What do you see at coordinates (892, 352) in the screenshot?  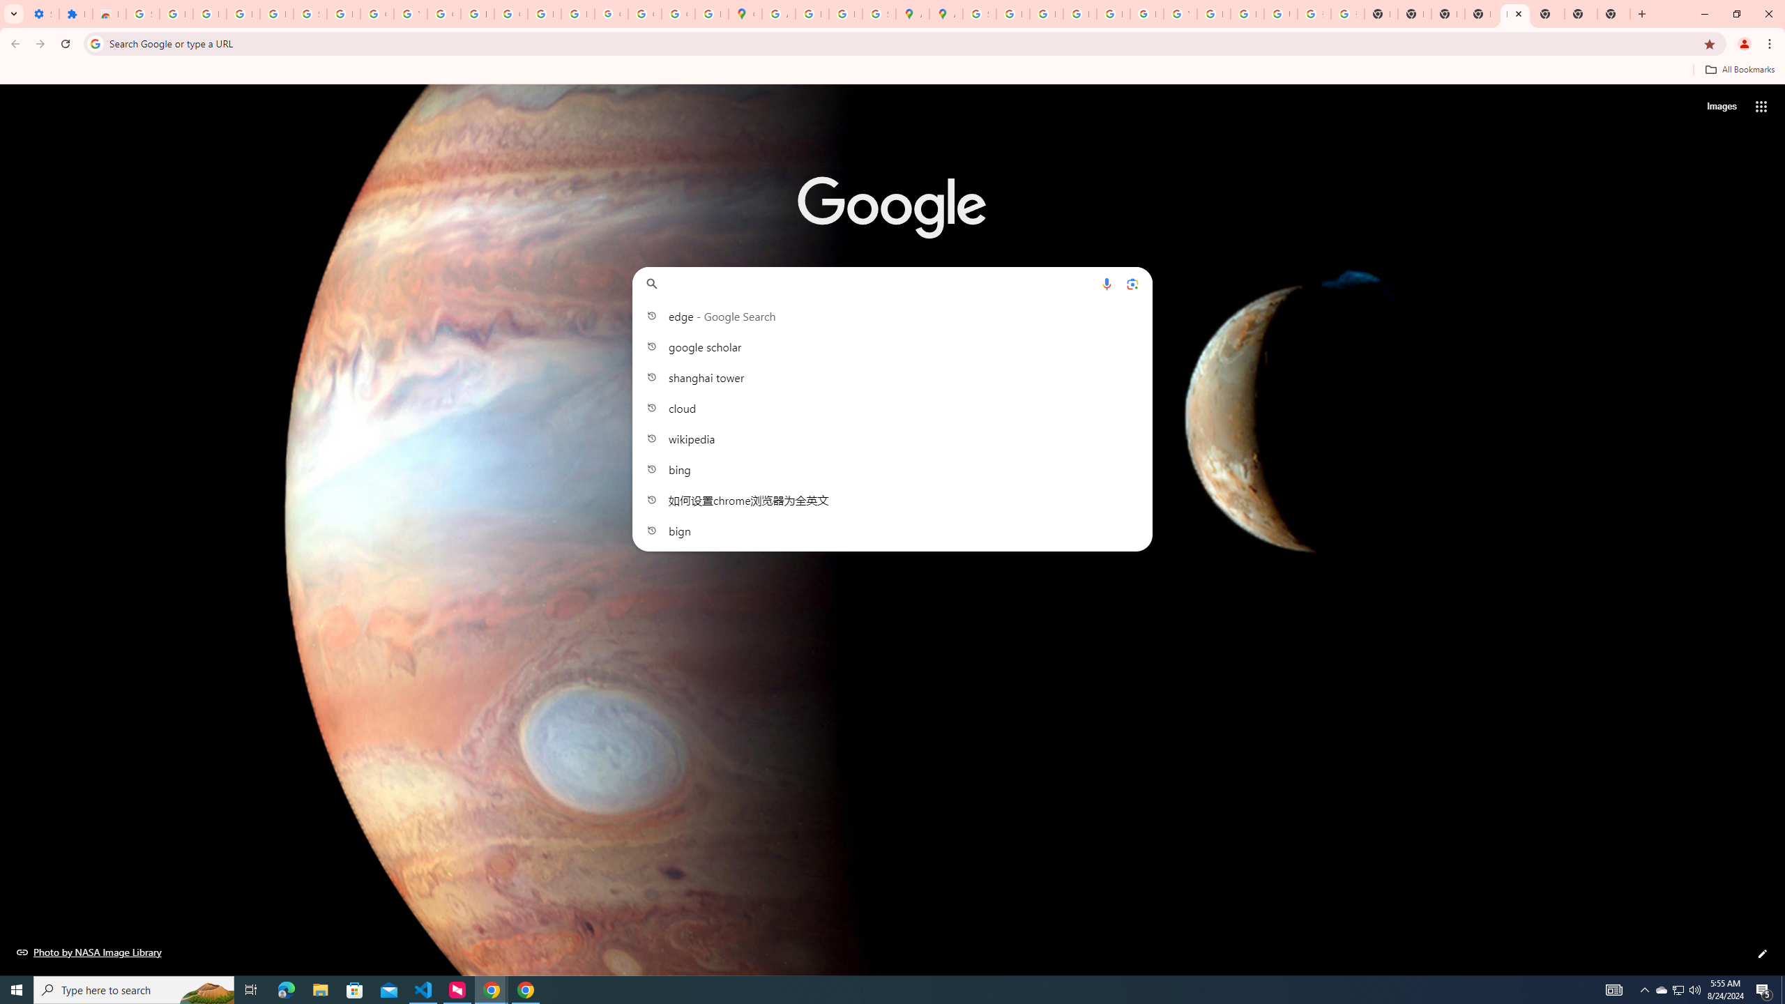 I see `Add shortcut` at bounding box center [892, 352].